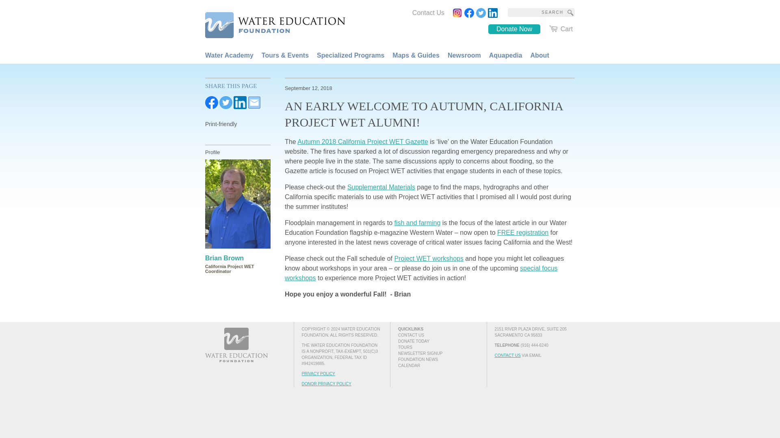 This screenshot has height=438, width=780. I want to click on Contact Us, so click(428, 13).